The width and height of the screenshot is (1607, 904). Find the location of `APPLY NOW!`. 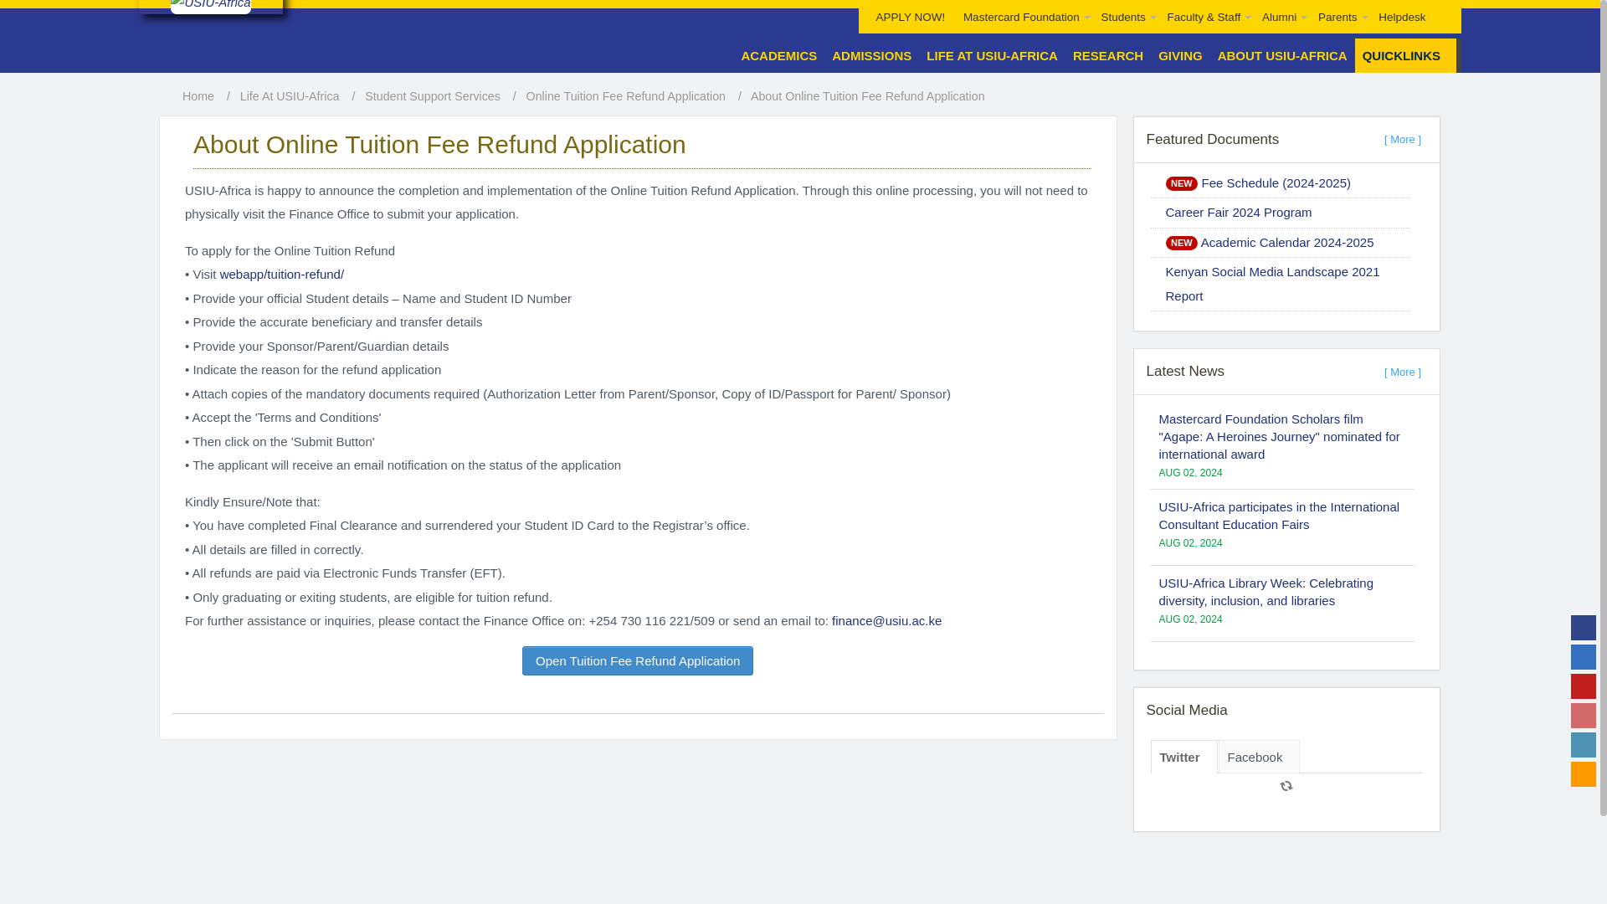

APPLY NOW! is located at coordinates (911, 17).